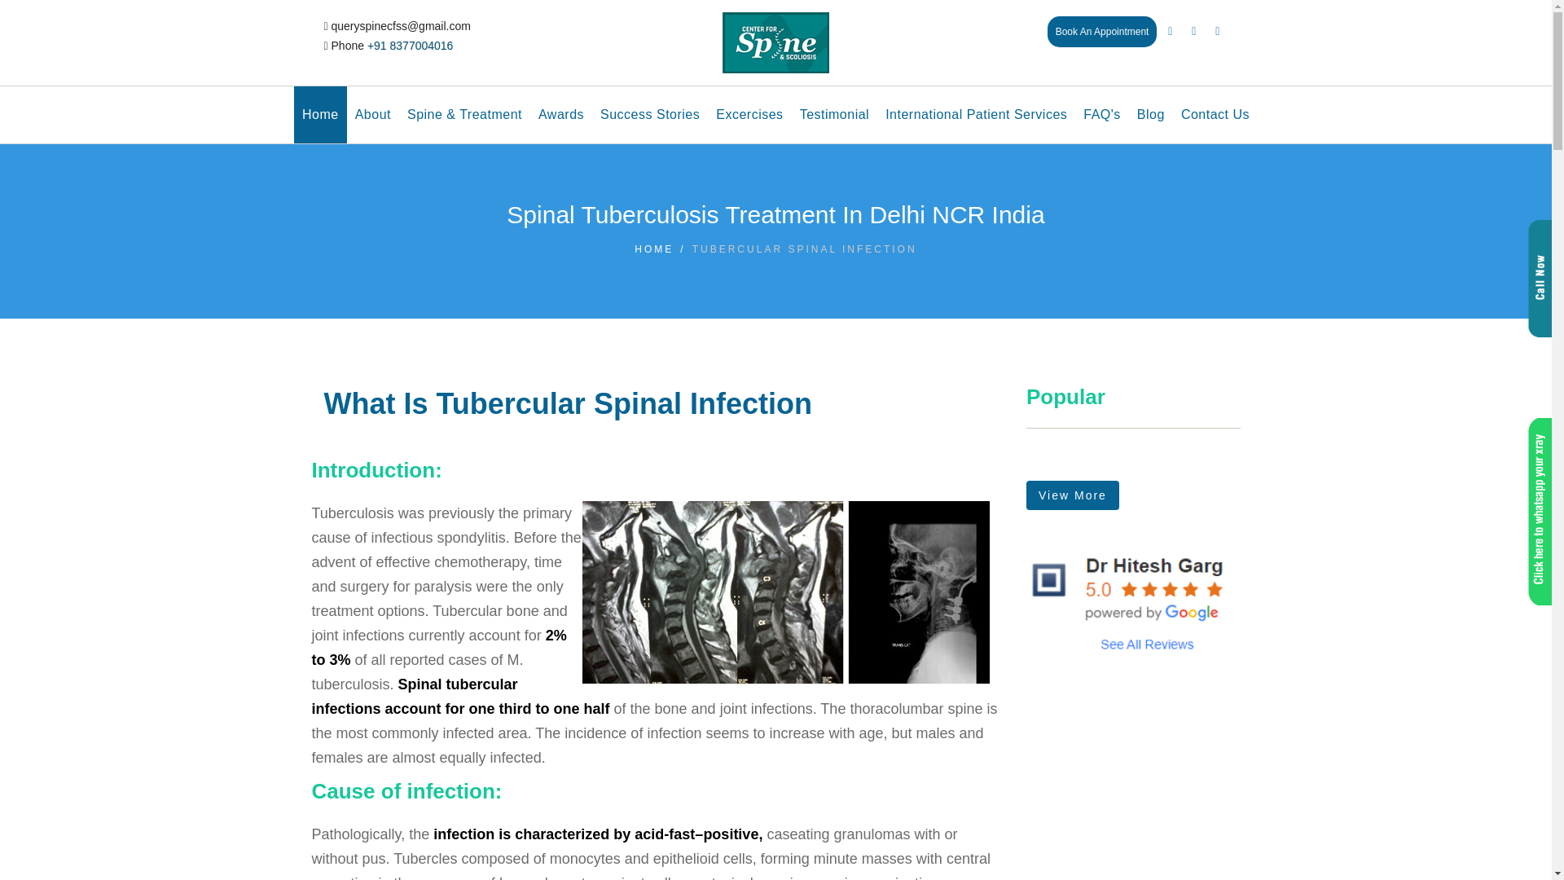 The height and width of the screenshot is (880, 1564). I want to click on Awards, so click(560, 114).